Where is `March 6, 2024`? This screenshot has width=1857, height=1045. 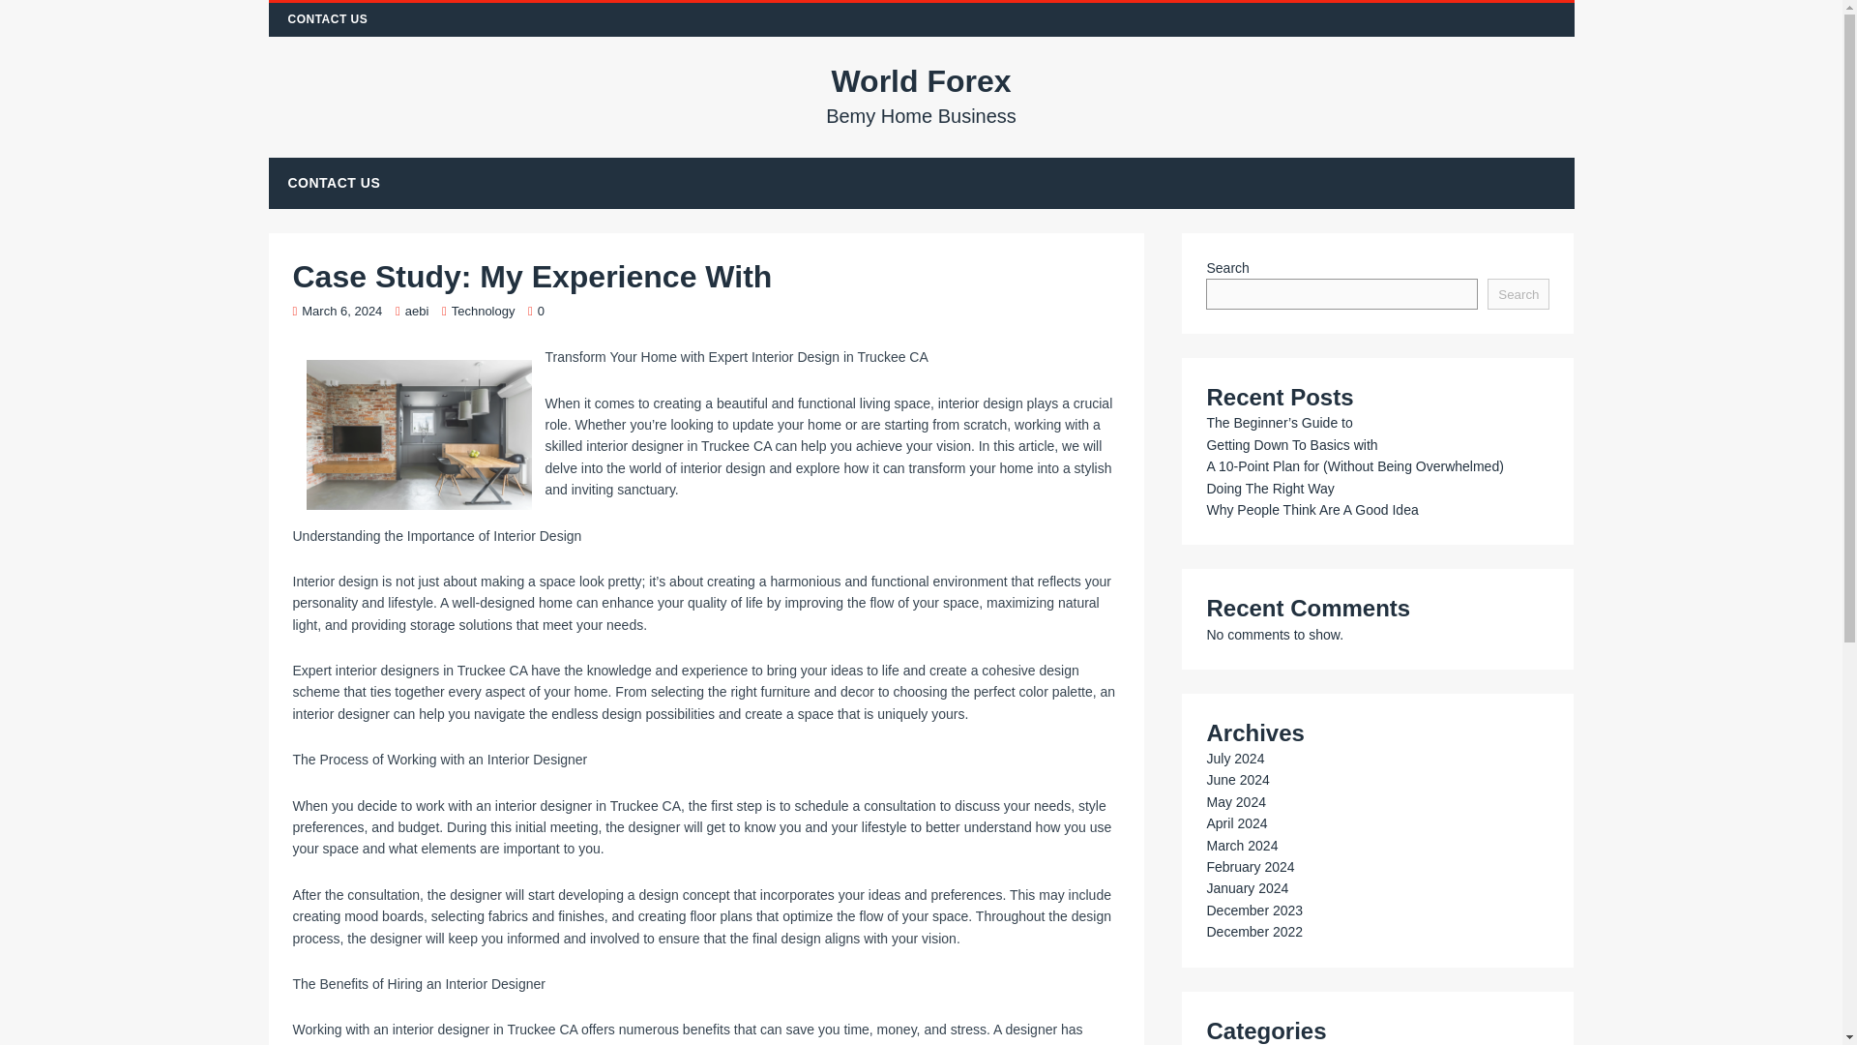
March 6, 2024 is located at coordinates (541, 312).